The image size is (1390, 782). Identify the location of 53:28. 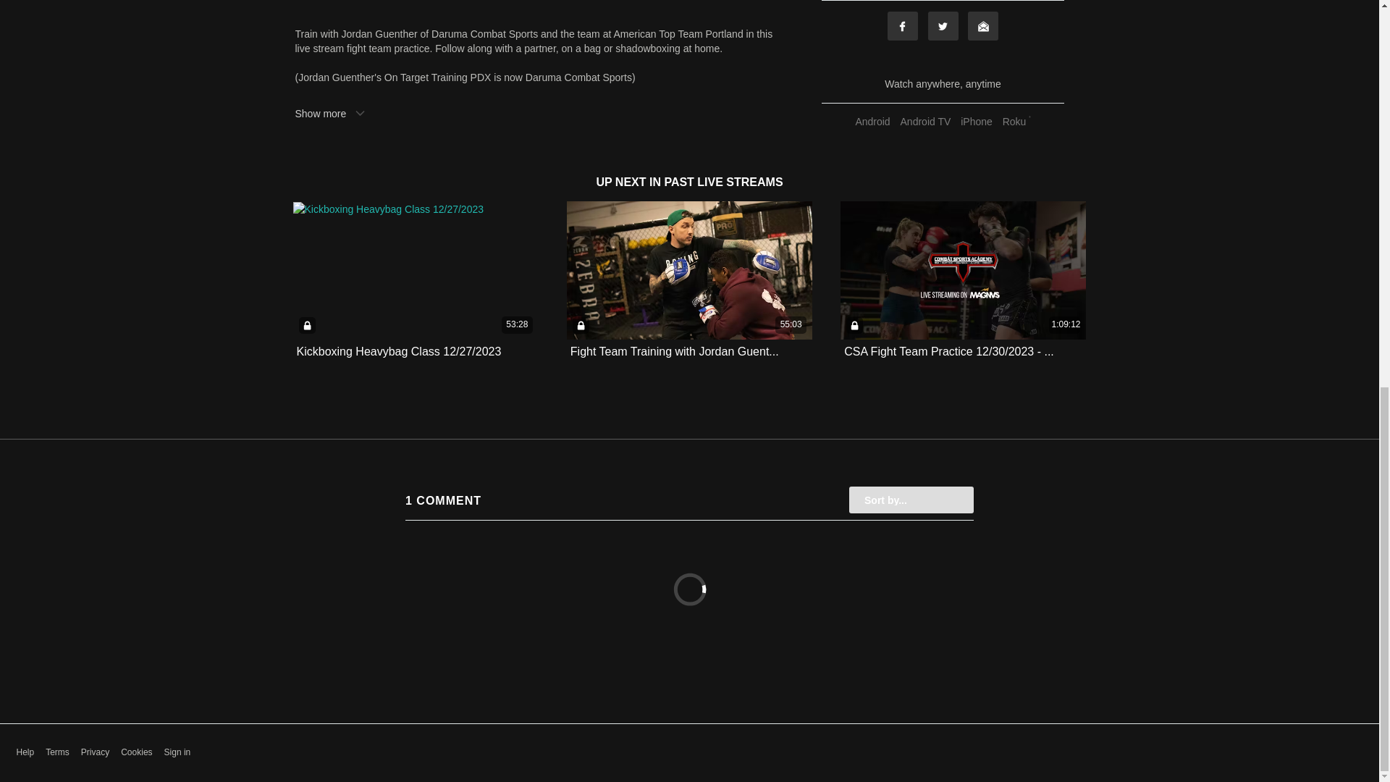
(415, 269).